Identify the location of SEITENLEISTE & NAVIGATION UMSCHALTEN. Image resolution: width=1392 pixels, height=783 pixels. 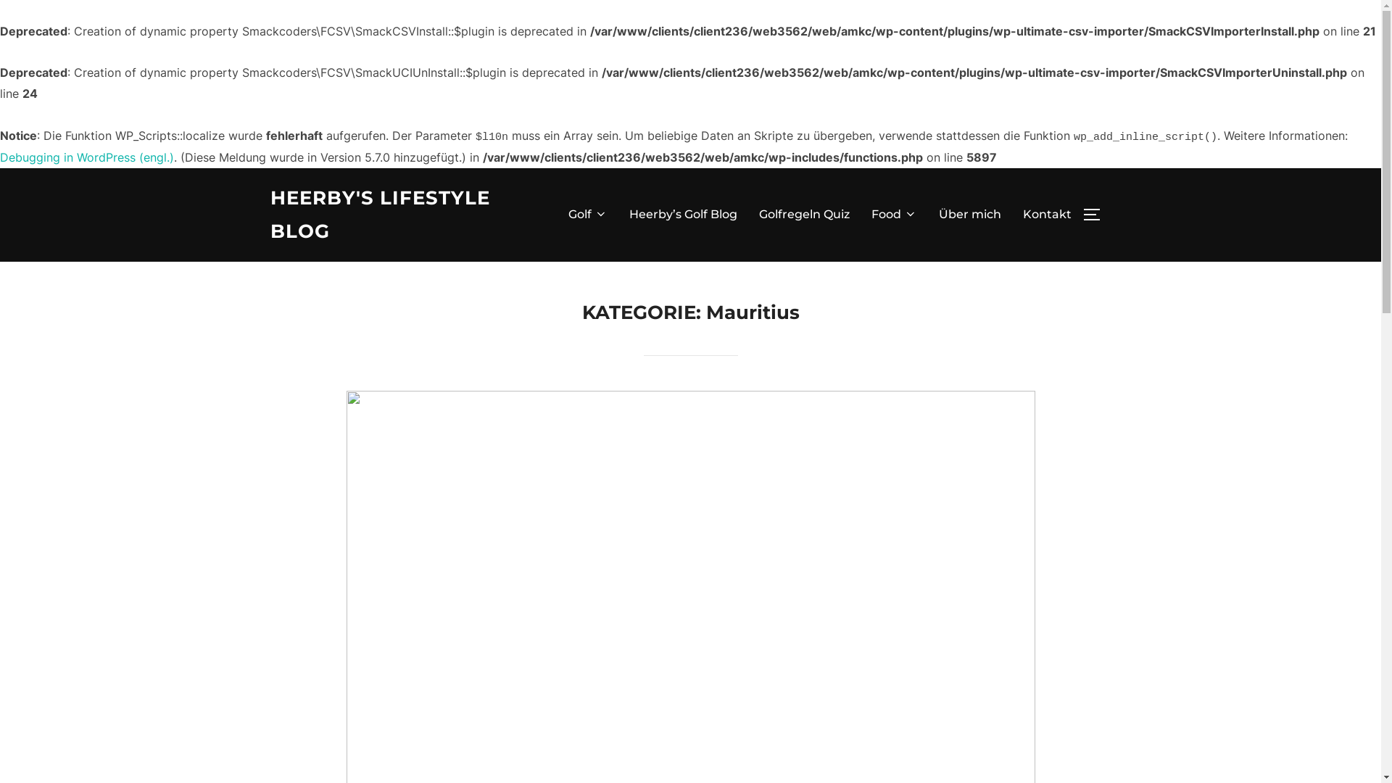
(1096, 215).